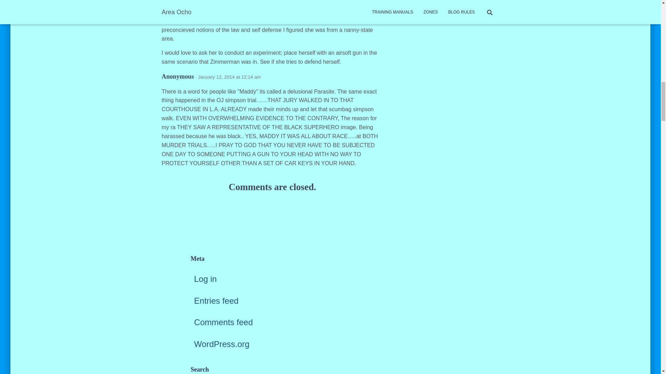 The image size is (666, 374). Describe the element at coordinates (222, 344) in the screenshot. I see `WordPress.org` at that location.